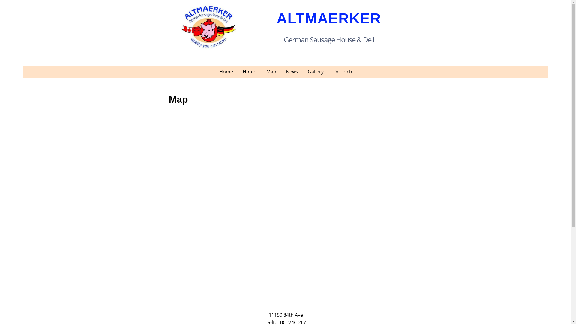 The height and width of the screenshot is (324, 576). What do you see at coordinates (271, 72) in the screenshot?
I see `Map` at bounding box center [271, 72].